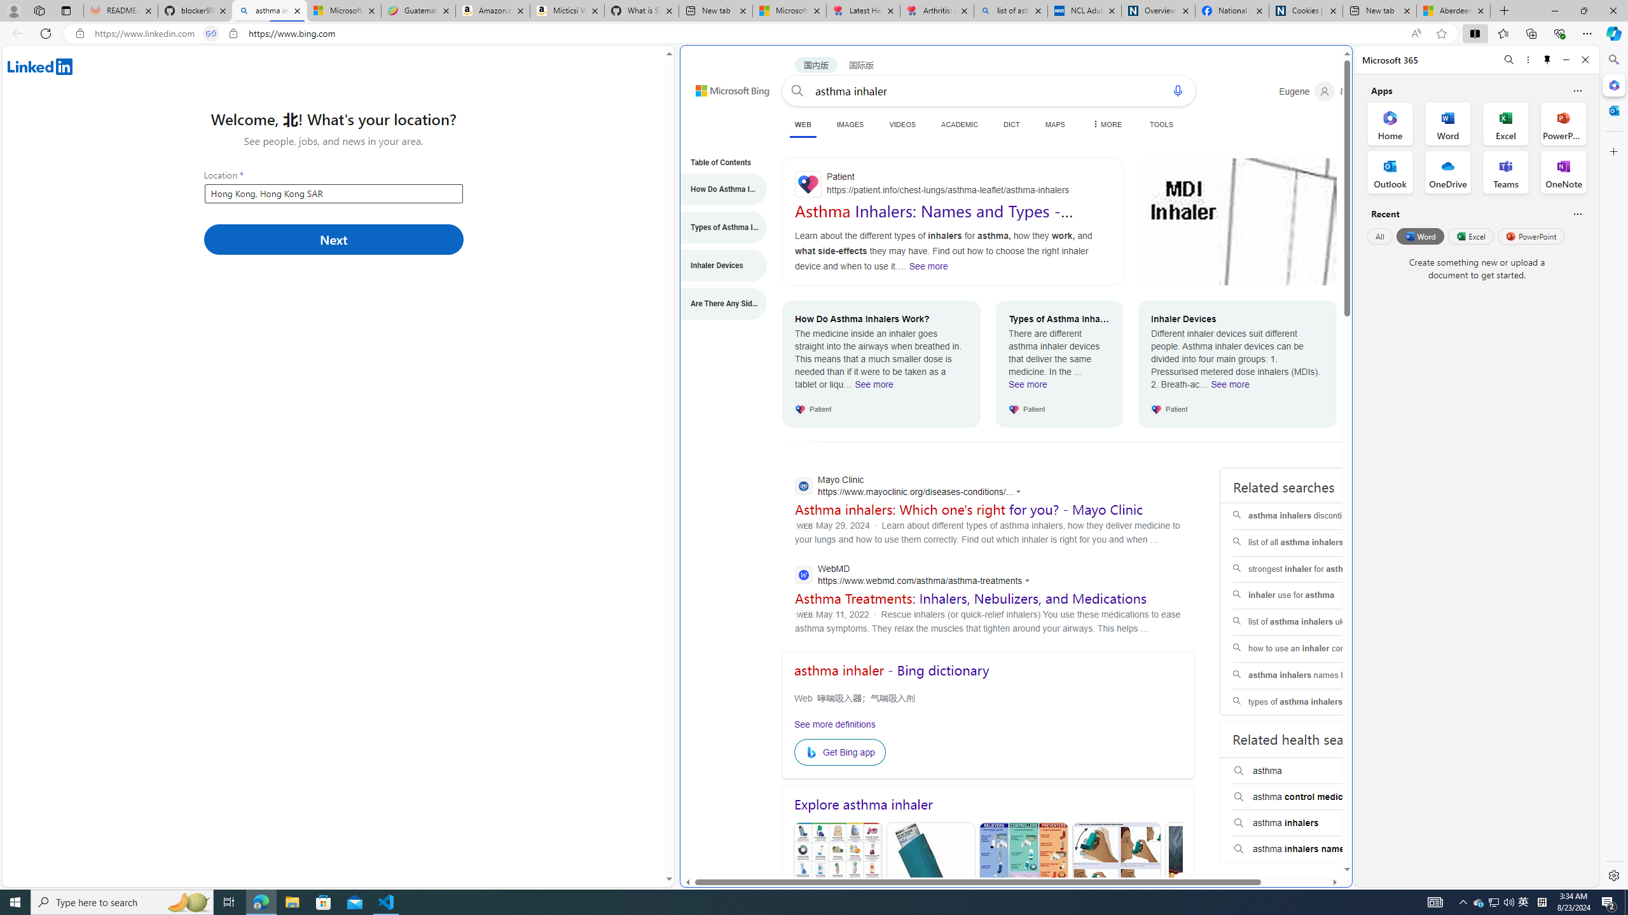 The image size is (1628, 915). What do you see at coordinates (934, 220) in the screenshot?
I see `Asthma Inhalers: Names and Types - Patient` at bounding box center [934, 220].